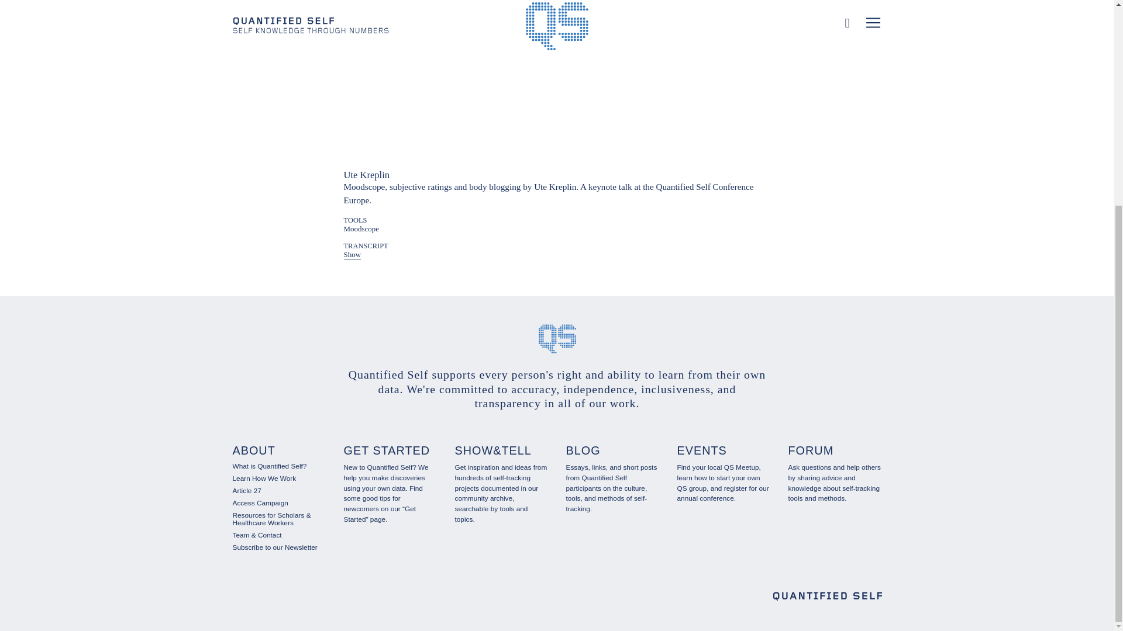 The image size is (1123, 631). I want to click on Access Campaign, so click(260, 503).